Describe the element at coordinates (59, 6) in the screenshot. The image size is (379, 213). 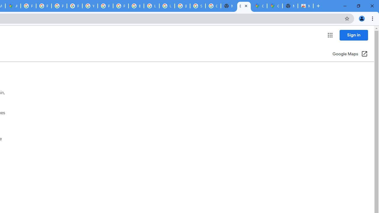
I see `Privacy Help Center - Policies Help` at that location.